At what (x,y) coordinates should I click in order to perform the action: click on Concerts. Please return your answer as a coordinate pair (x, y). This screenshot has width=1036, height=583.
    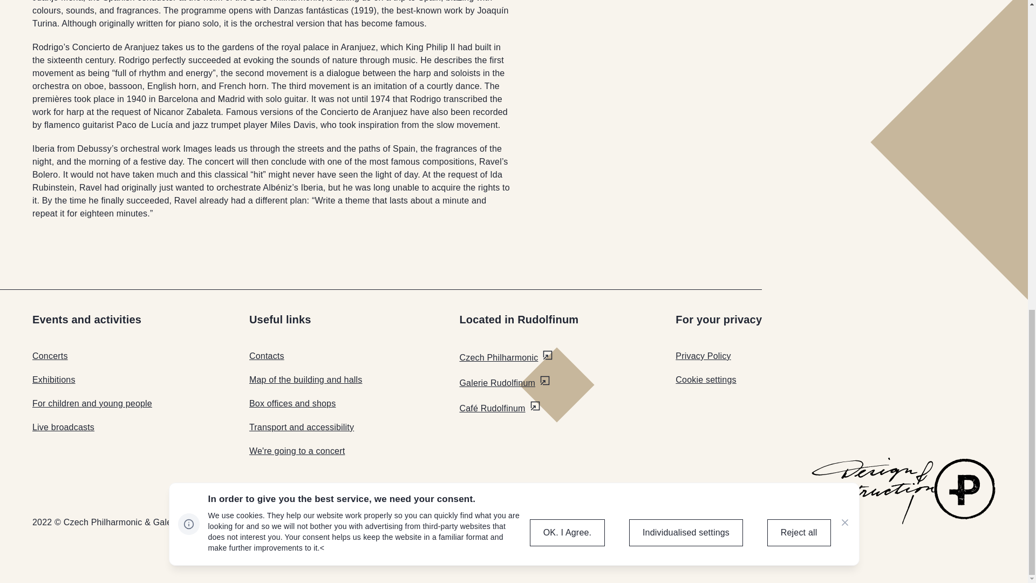
    Looking at the image, I should click on (50, 356).